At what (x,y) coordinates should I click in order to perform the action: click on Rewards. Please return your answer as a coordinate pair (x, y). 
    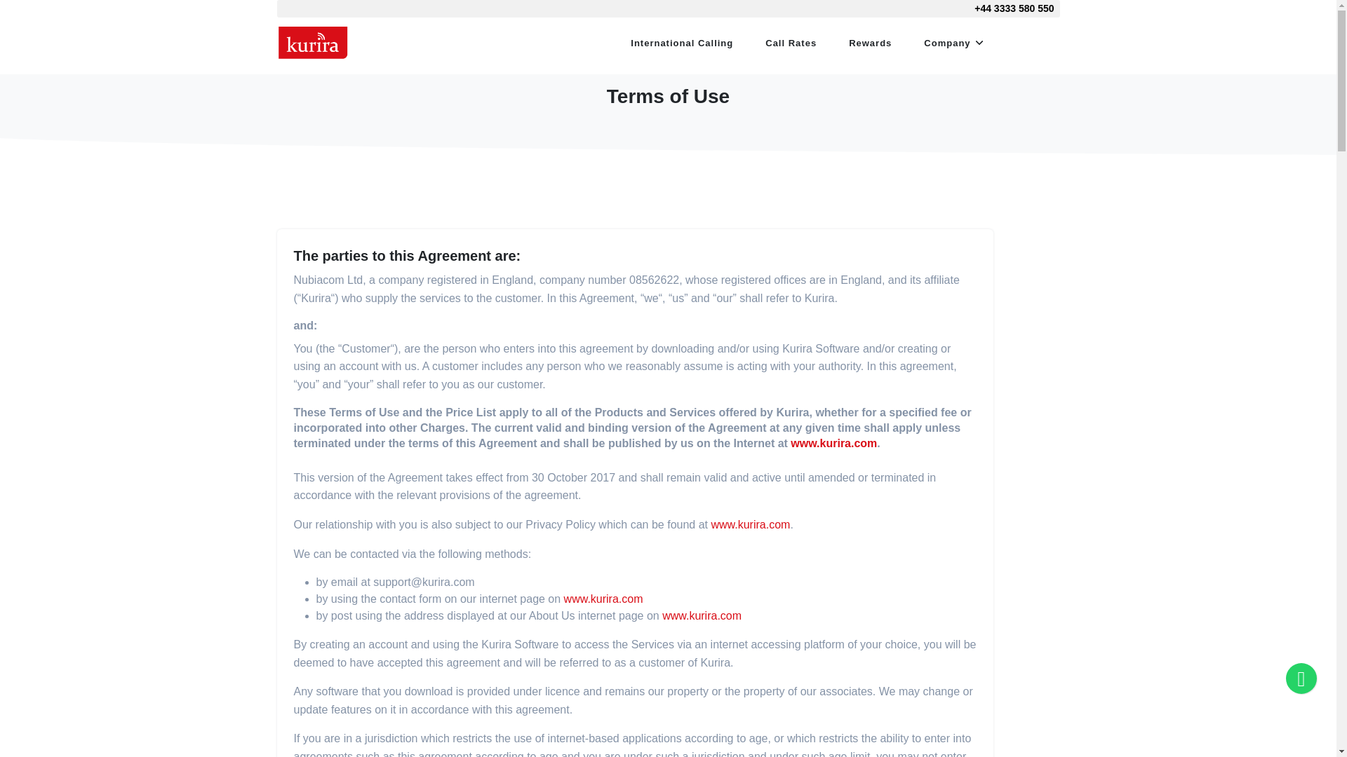
    Looking at the image, I should click on (870, 43).